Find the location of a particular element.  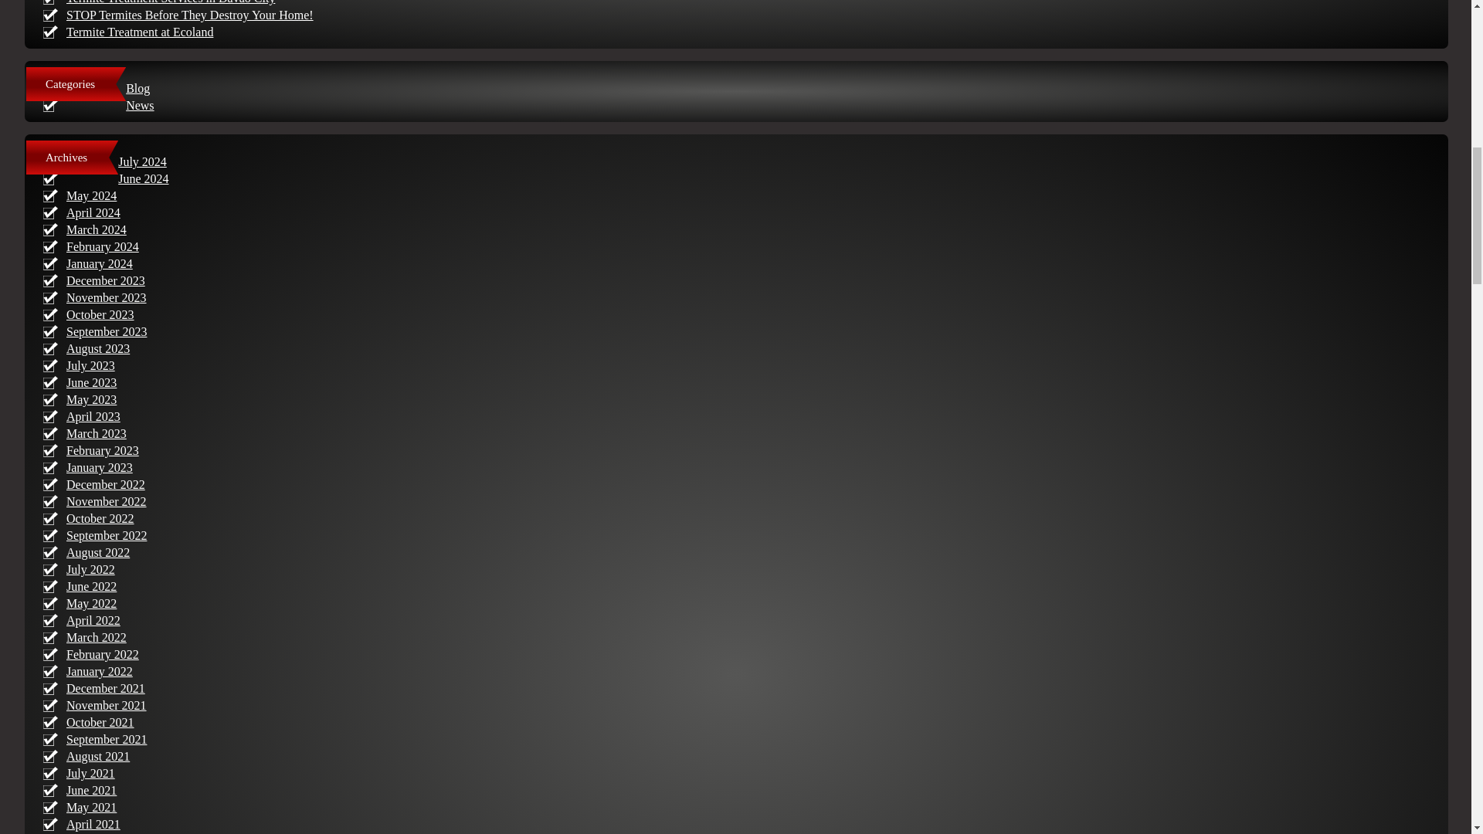

July 2023 is located at coordinates (91, 365).